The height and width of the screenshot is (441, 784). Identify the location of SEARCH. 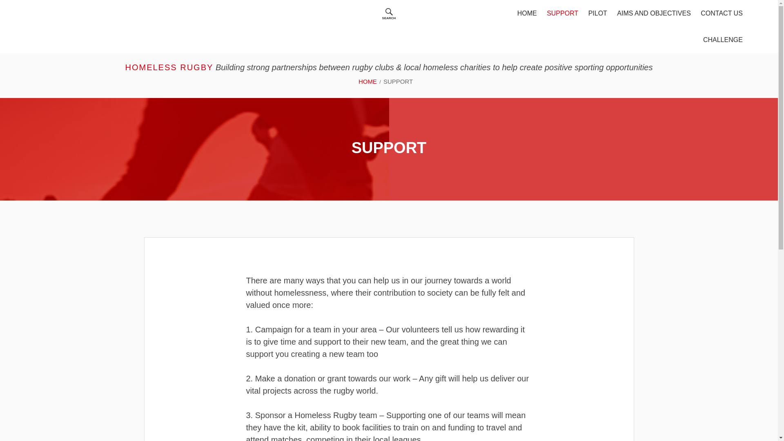
(389, 13).